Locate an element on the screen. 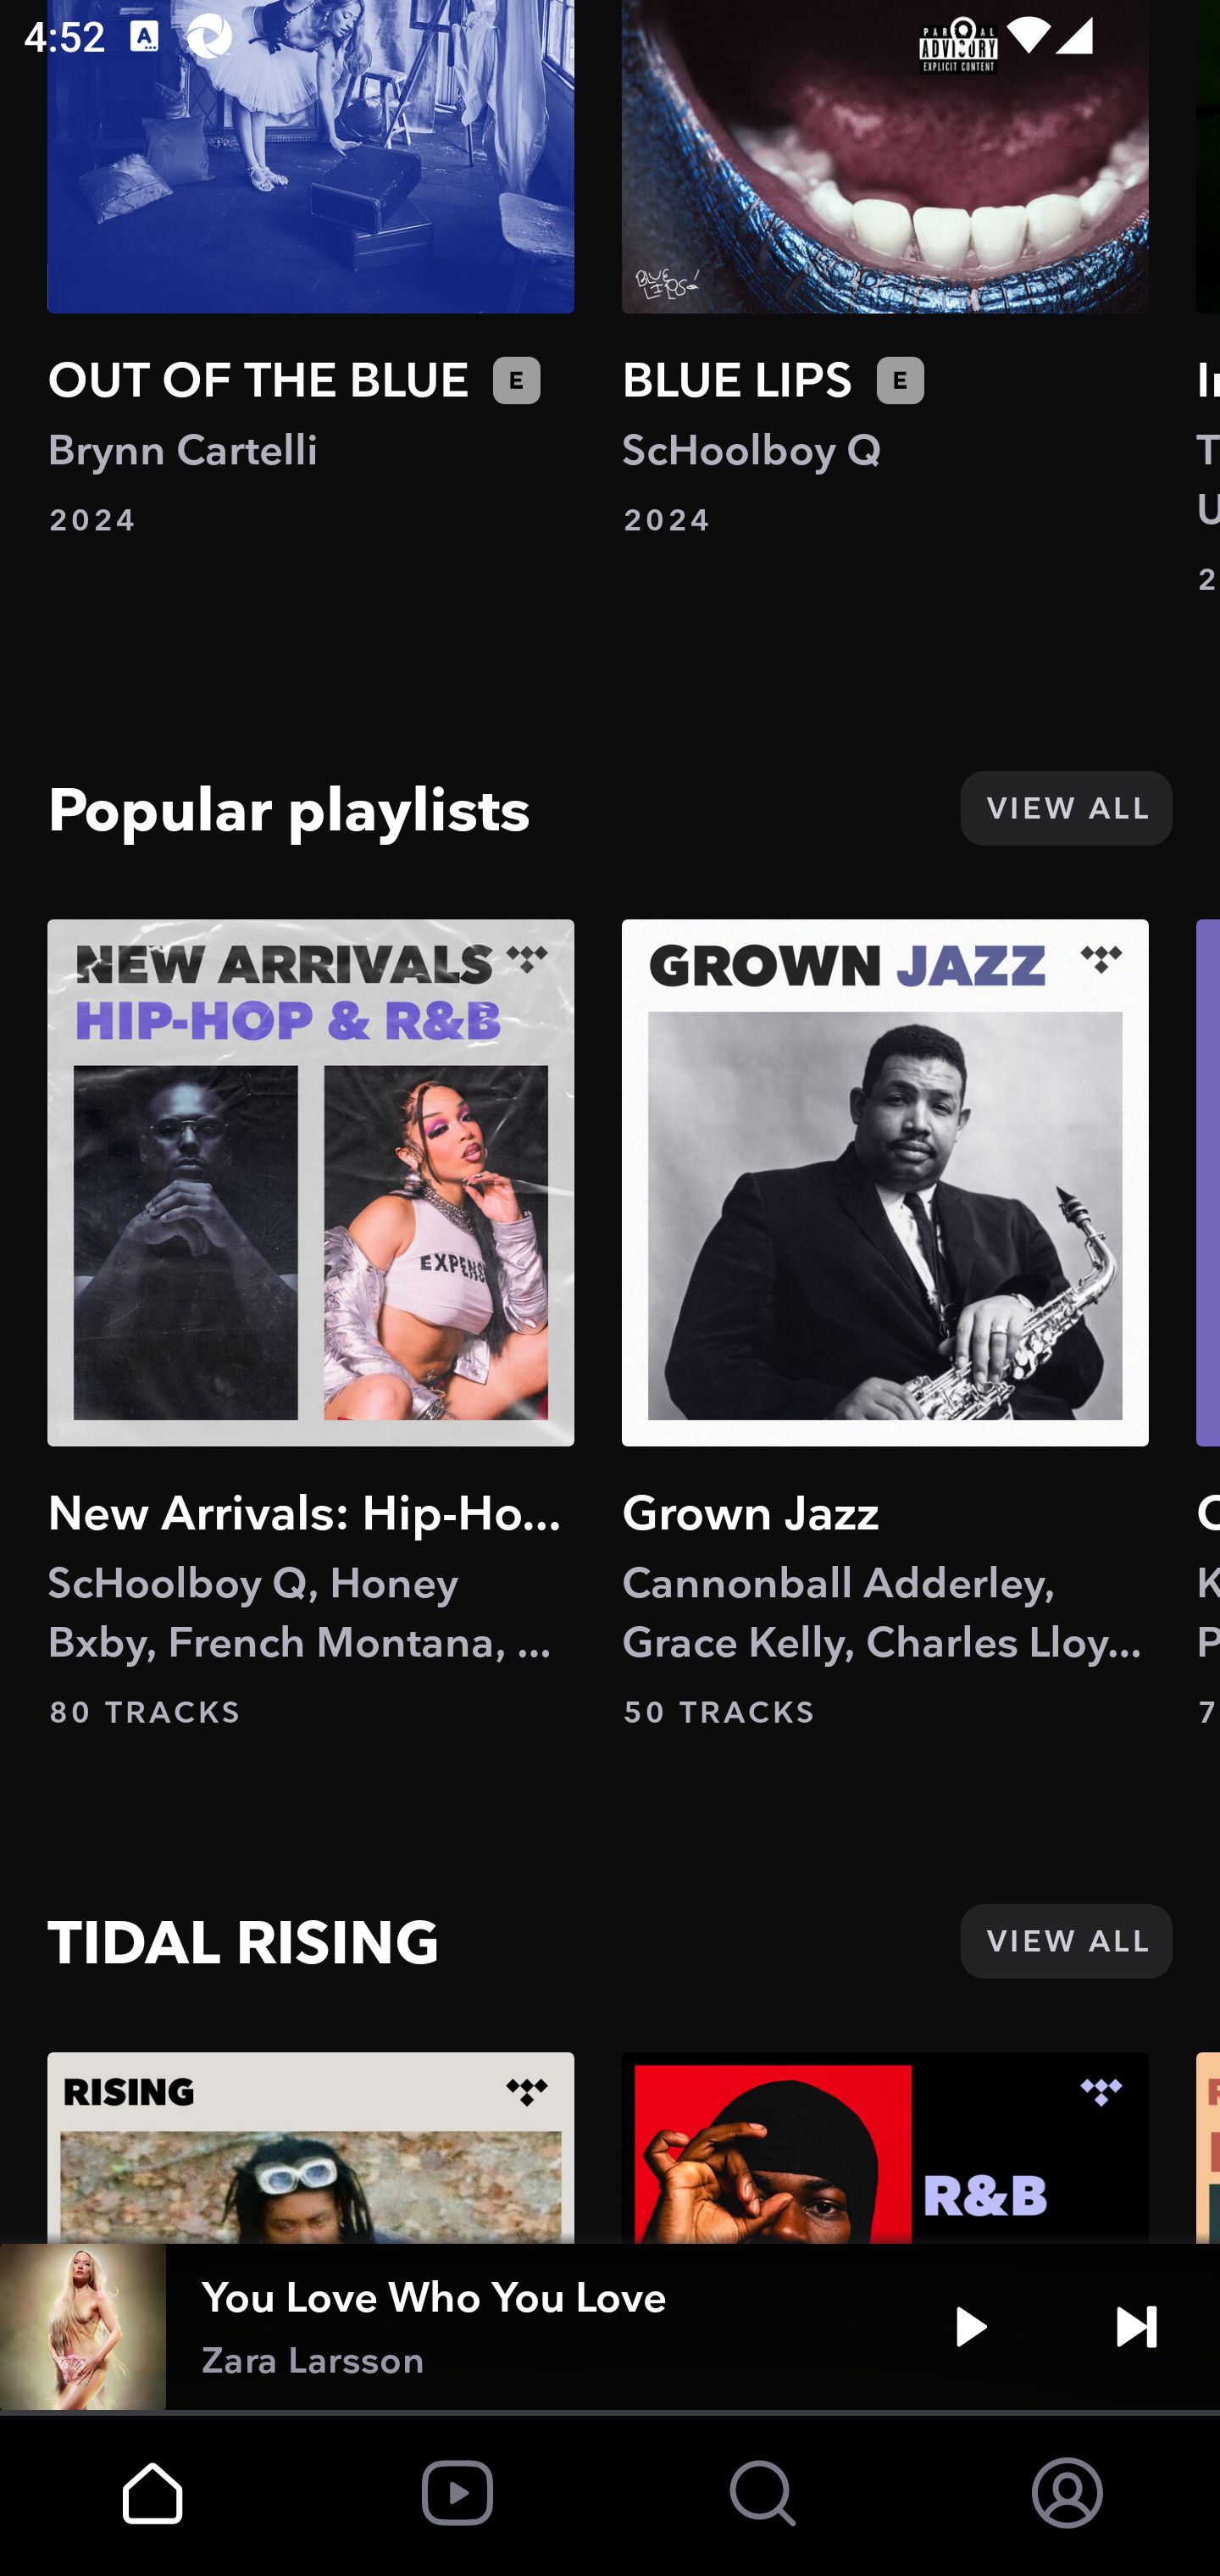 The width and height of the screenshot is (1220, 2576). Play is located at coordinates (971, 2327).